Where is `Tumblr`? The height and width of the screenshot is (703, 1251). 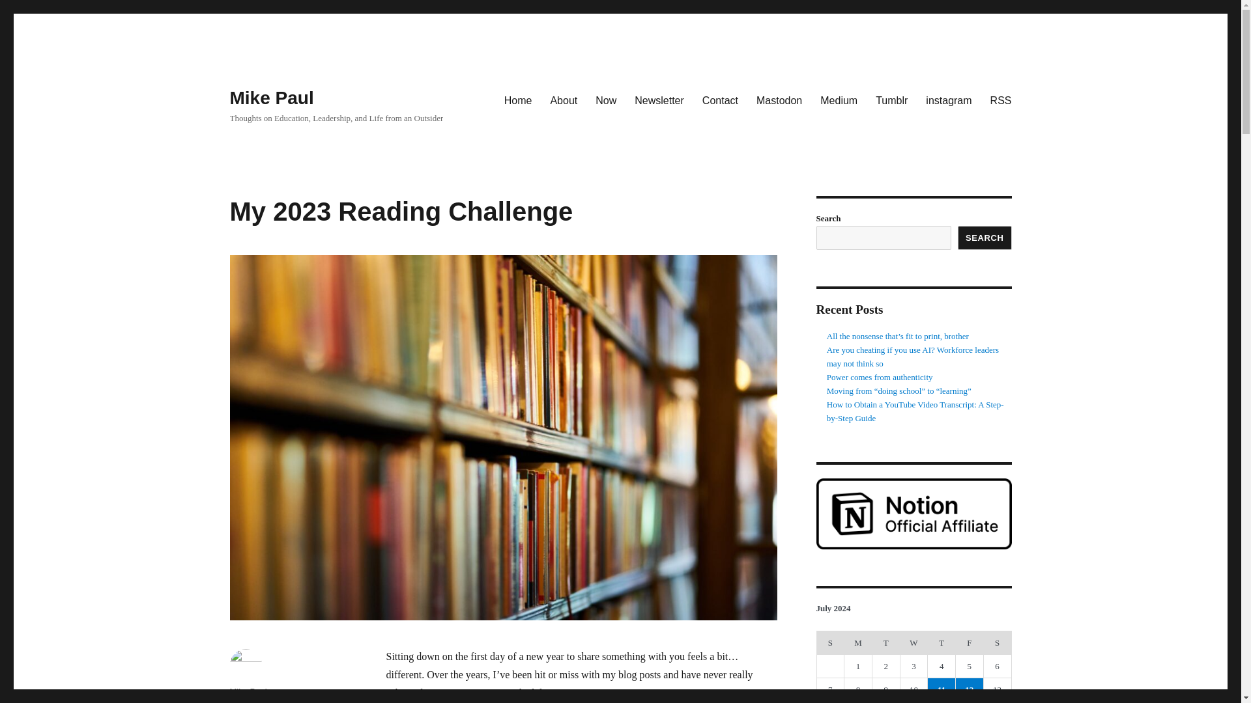
Tumblr is located at coordinates (891, 100).